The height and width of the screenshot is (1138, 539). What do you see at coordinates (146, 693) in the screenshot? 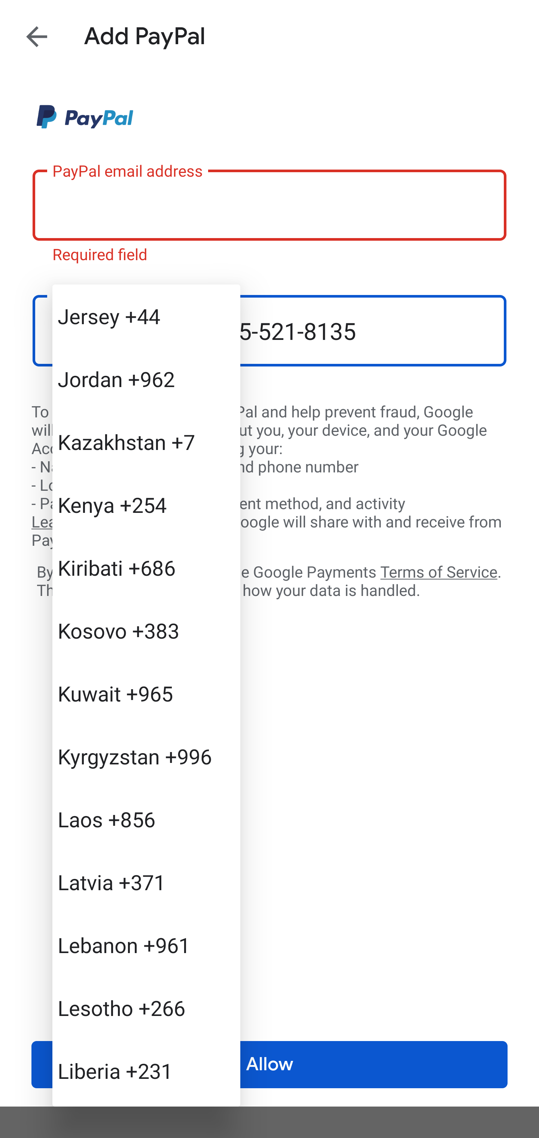
I see `Kuwait +965` at bounding box center [146, 693].